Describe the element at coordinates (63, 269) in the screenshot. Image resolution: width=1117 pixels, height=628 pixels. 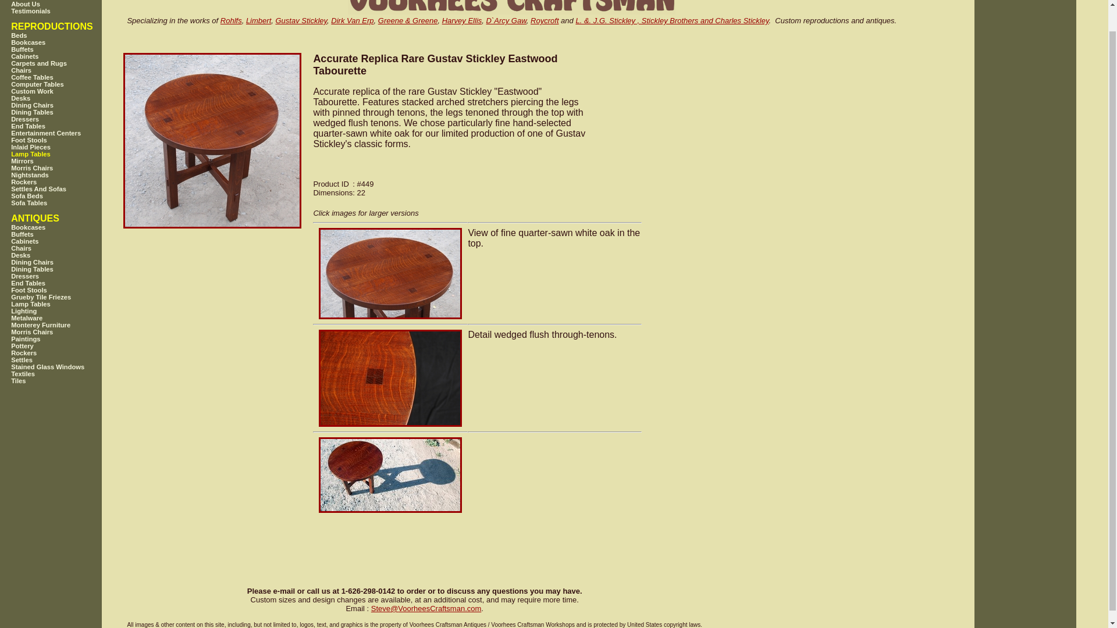
I see `Dining Tables` at that location.